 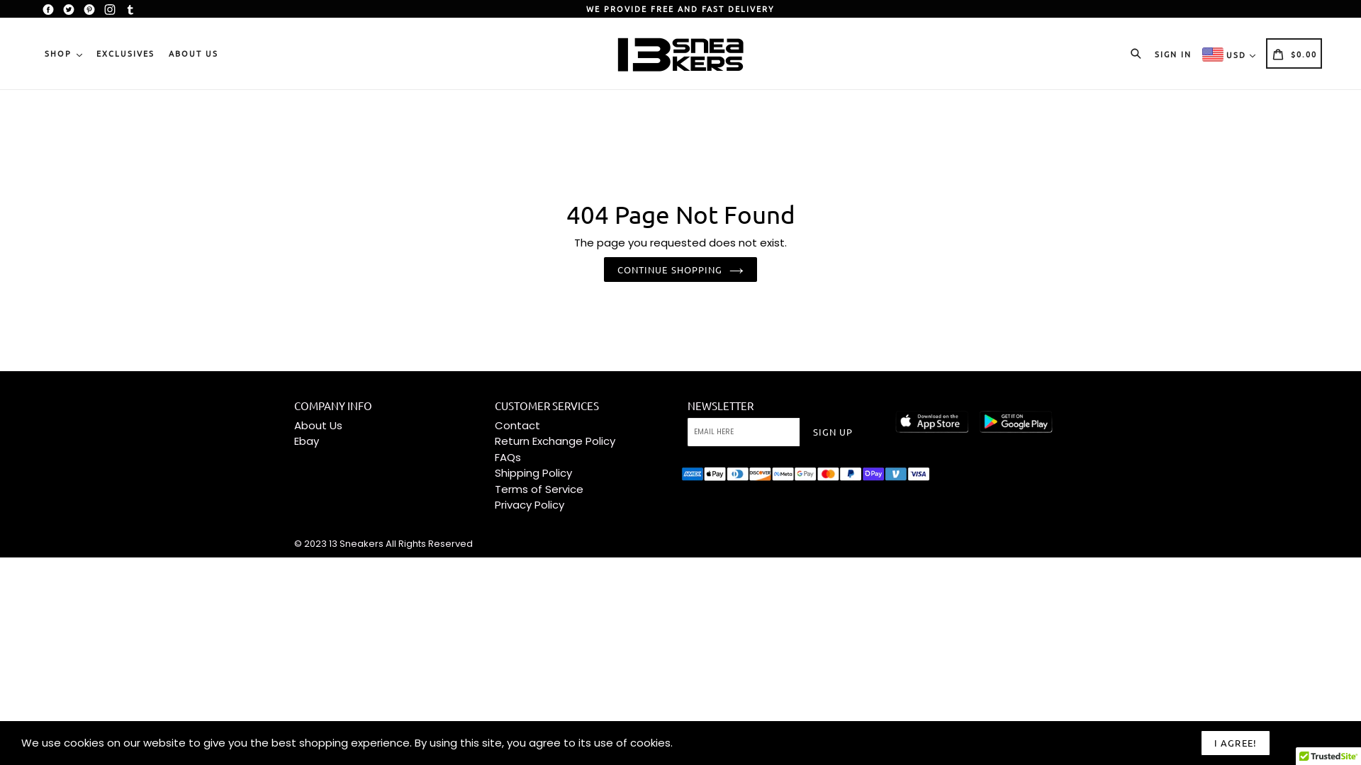 What do you see at coordinates (130, 10) in the screenshot?
I see `Tumblr` at bounding box center [130, 10].